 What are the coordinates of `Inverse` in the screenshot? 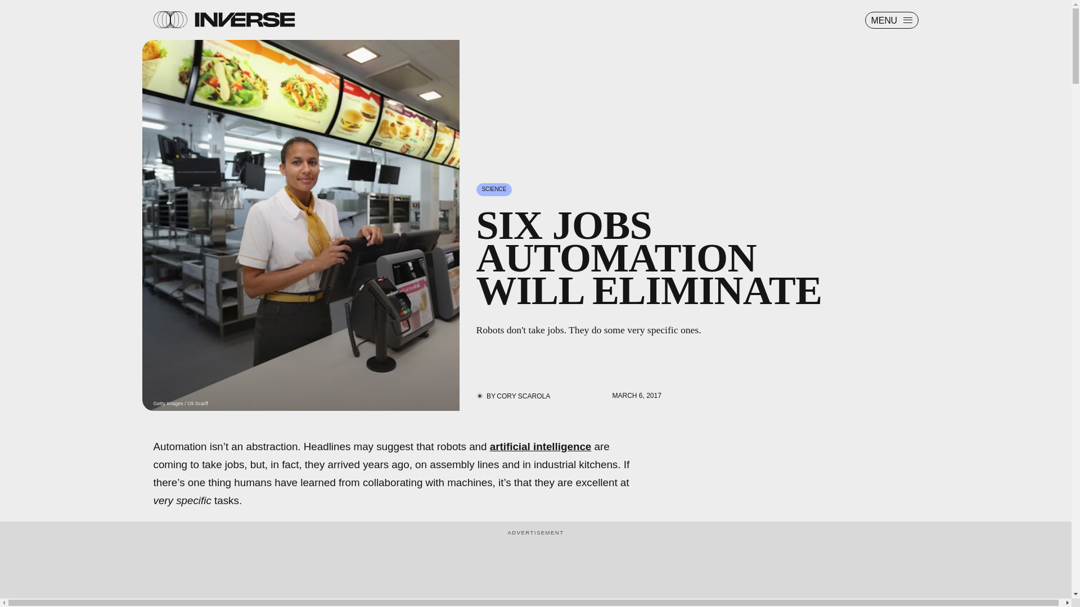 It's located at (244, 19).